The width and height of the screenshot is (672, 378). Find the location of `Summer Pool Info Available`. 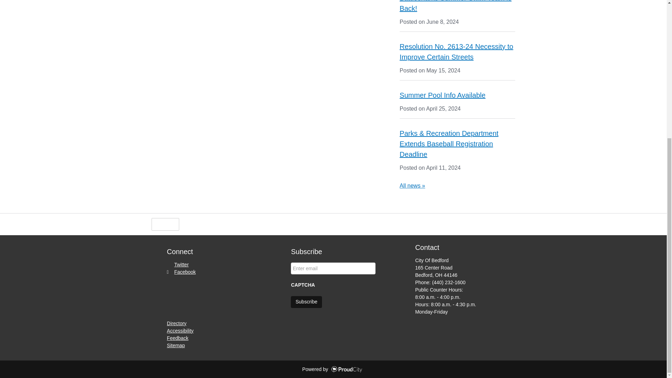

Summer Pool Info Available is located at coordinates (442, 95).